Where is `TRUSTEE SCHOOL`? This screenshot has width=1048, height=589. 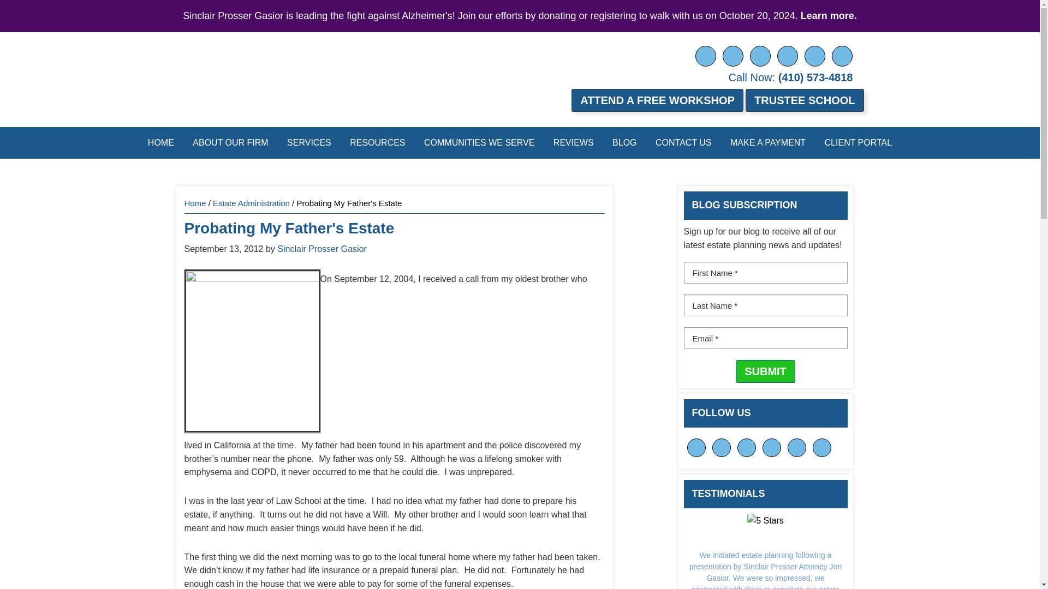 TRUSTEE SCHOOL is located at coordinates (805, 100).